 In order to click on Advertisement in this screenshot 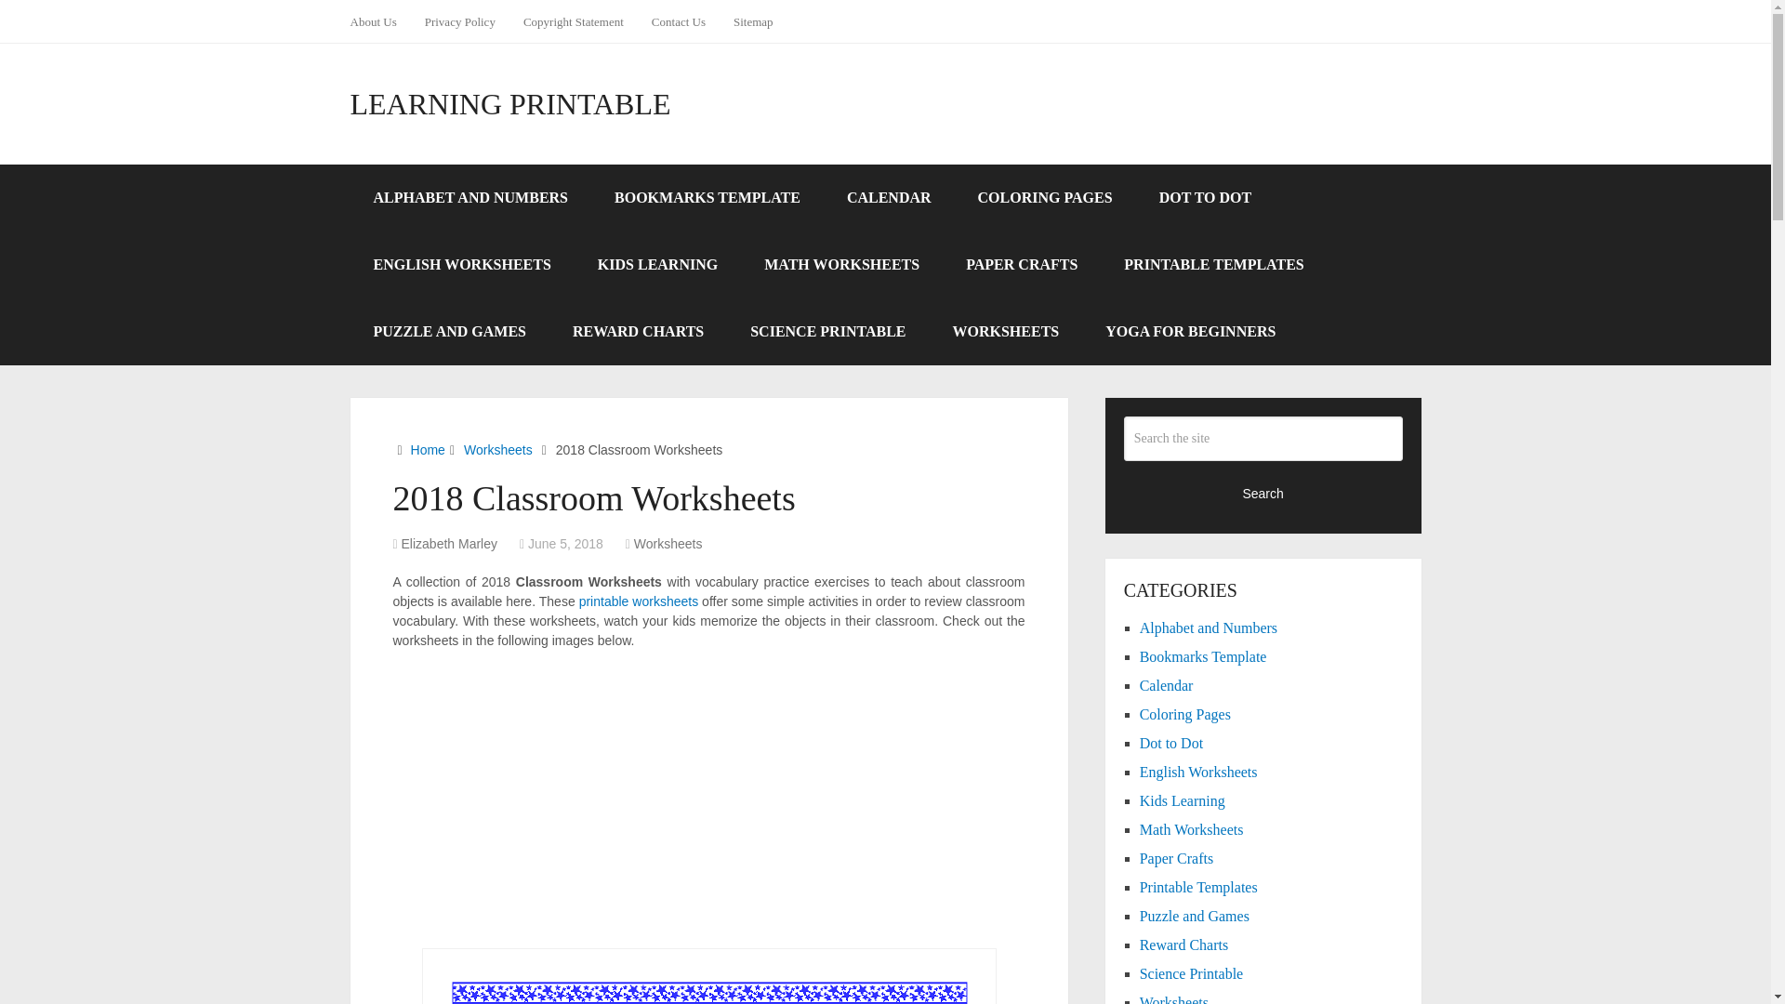, I will do `click(708, 799)`.